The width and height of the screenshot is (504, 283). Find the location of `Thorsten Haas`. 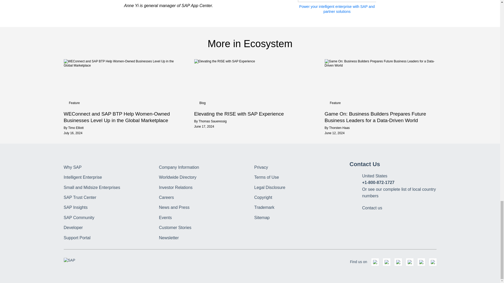

Thorsten Haas is located at coordinates (339, 128).